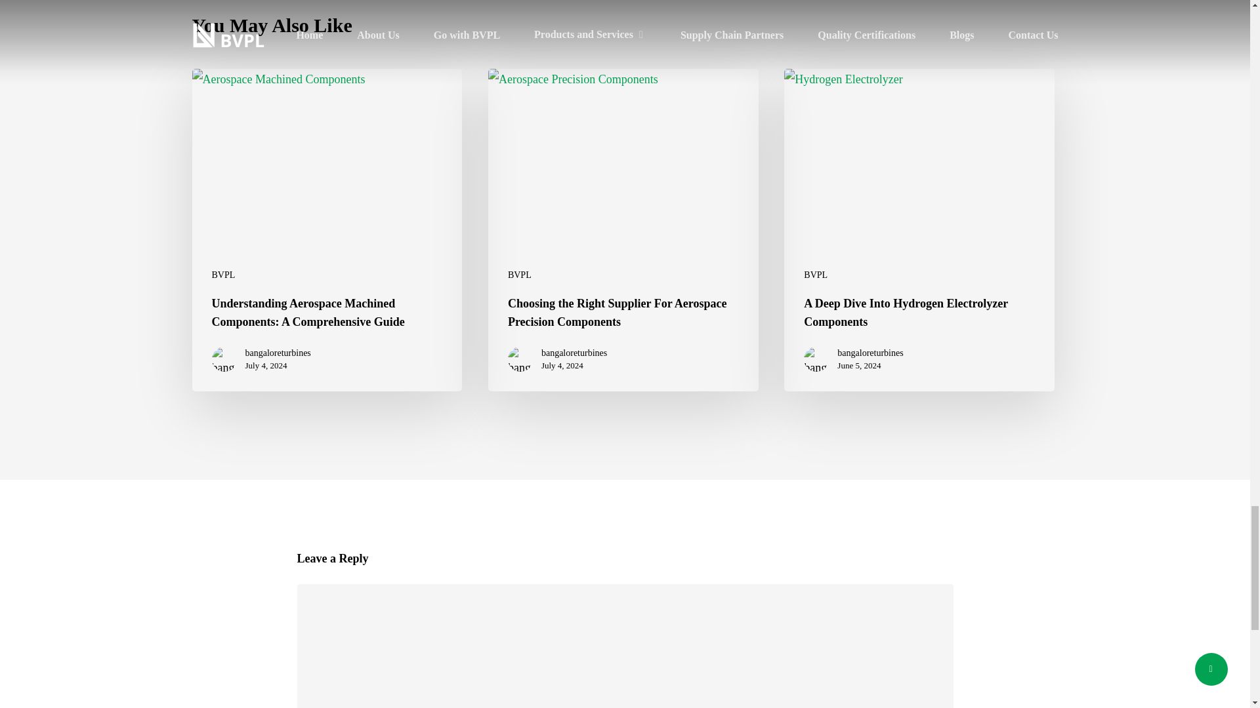  Describe the element at coordinates (278, 353) in the screenshot. I see `bangaloreturbines` at that location.